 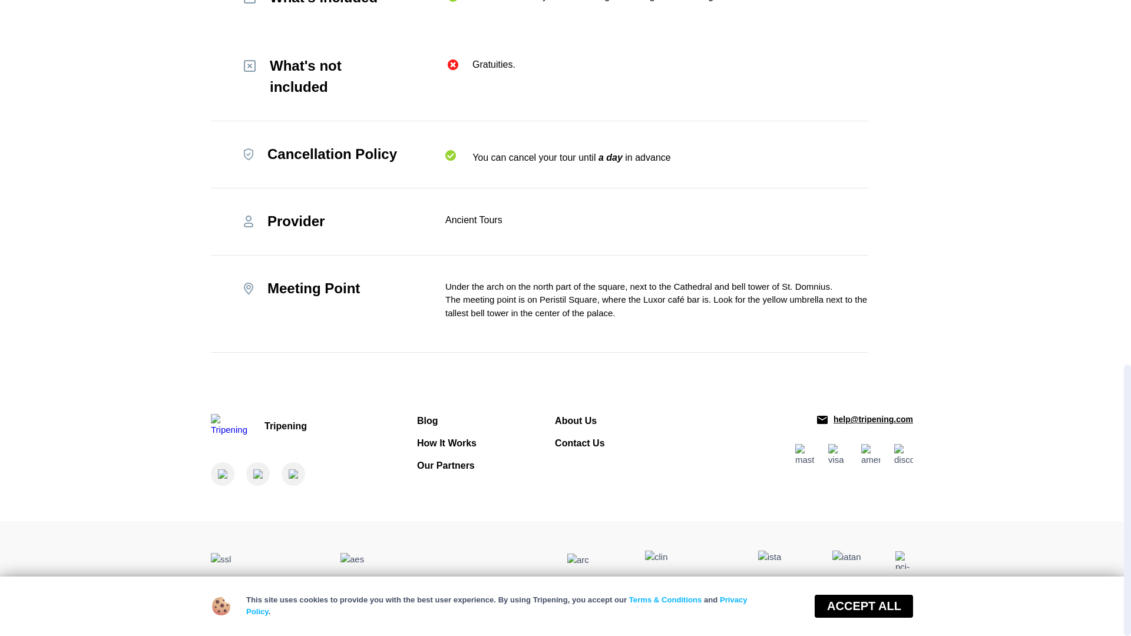 I want to click on About Us, so click(x=576, y=420).